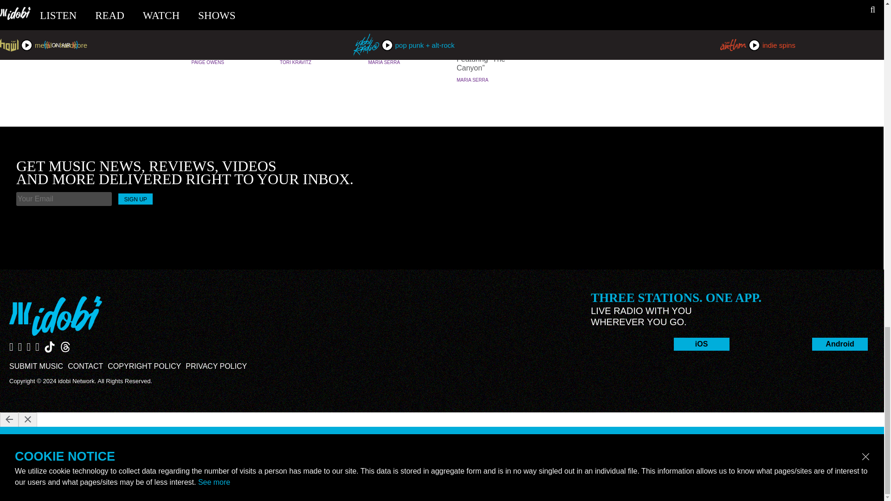  What do you see at coordinates (295, 62) in the screenshot?
I see `TORI KRAVITZ` at bounding box center [295, 62].